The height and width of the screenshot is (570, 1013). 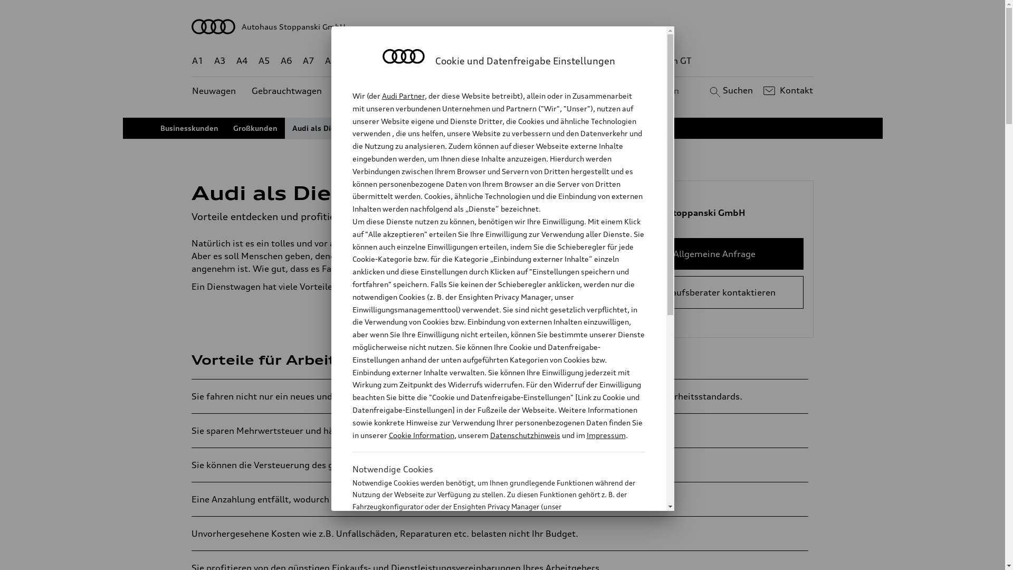 What do you see at coordinates (287, 91) in the screenshot?
I see `Gebrauchtwagen` at bounding box center [287, 91].